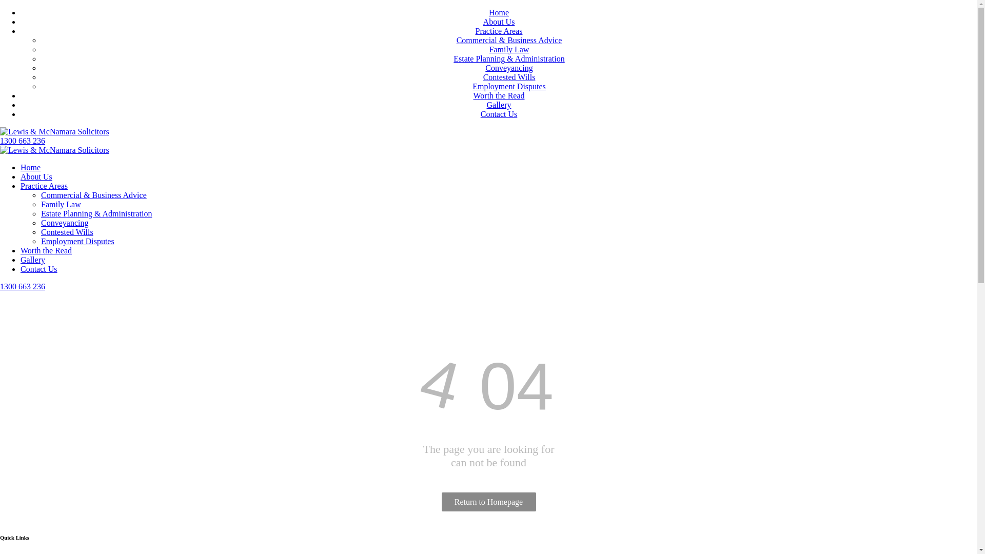 The height and width of the screenshot is (554, 985). Describe the element at coordinates (509, 68) in the screenshot. I see `Conveyancing` at that location.